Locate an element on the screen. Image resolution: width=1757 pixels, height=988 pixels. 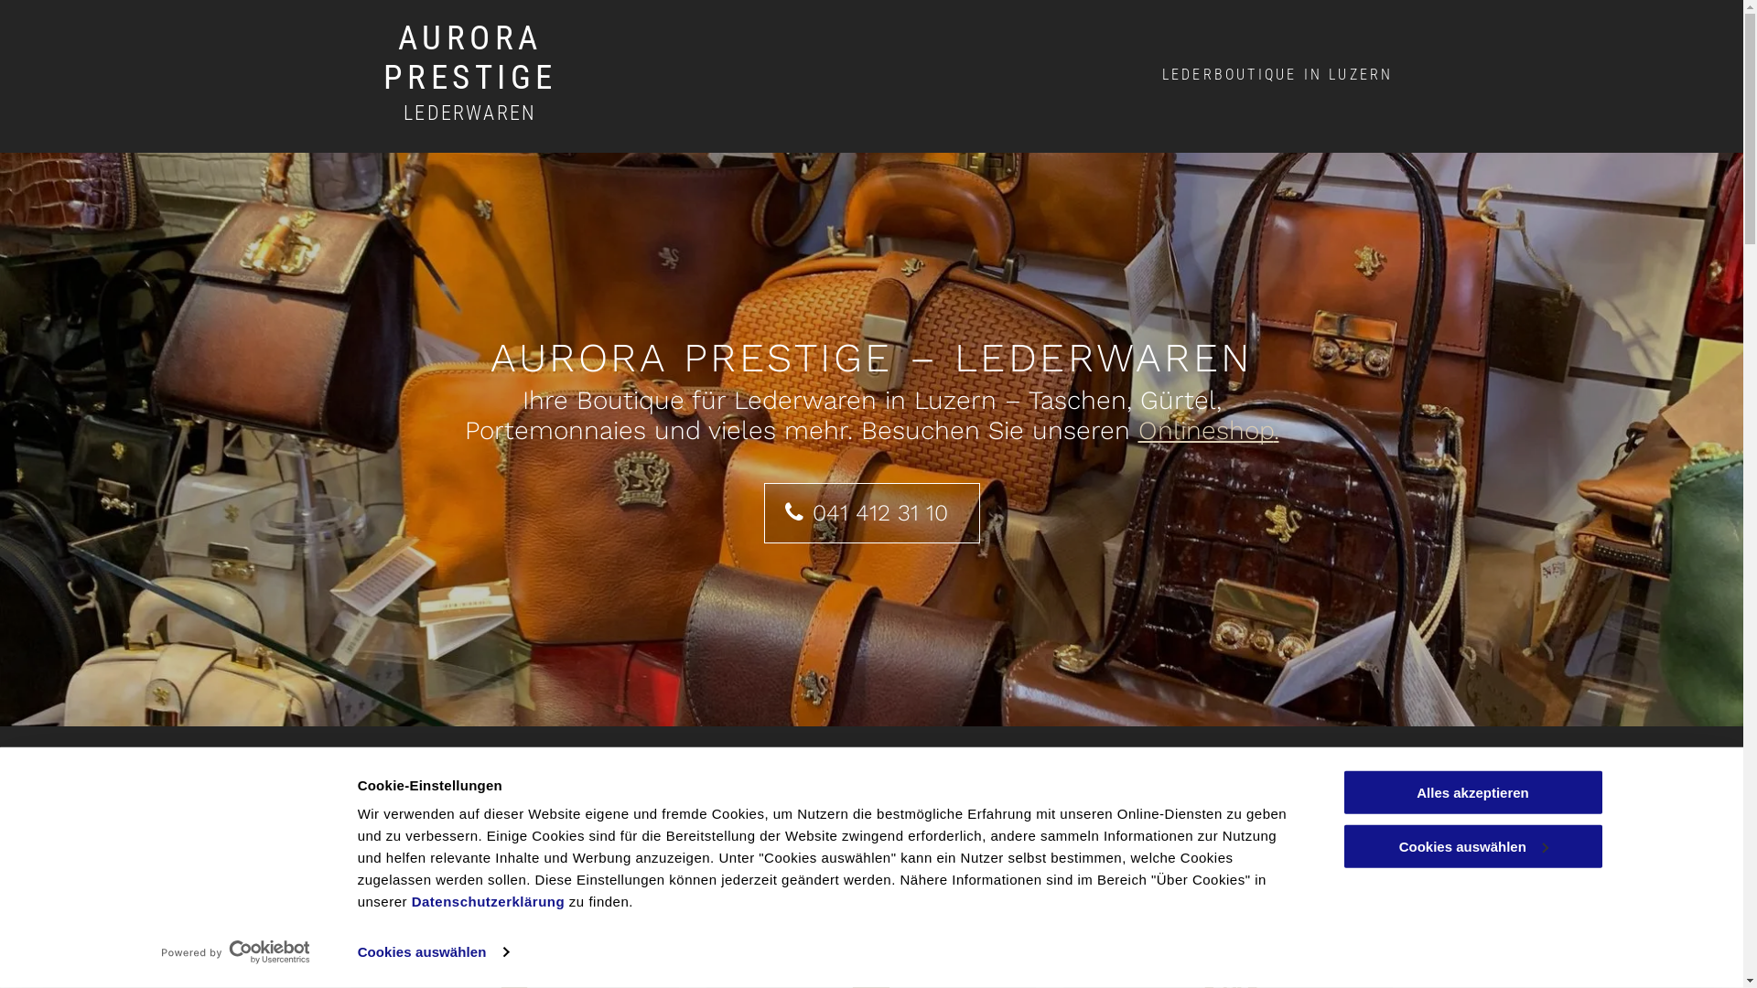
041 412 31 10 is located at coordinates (871, 513).